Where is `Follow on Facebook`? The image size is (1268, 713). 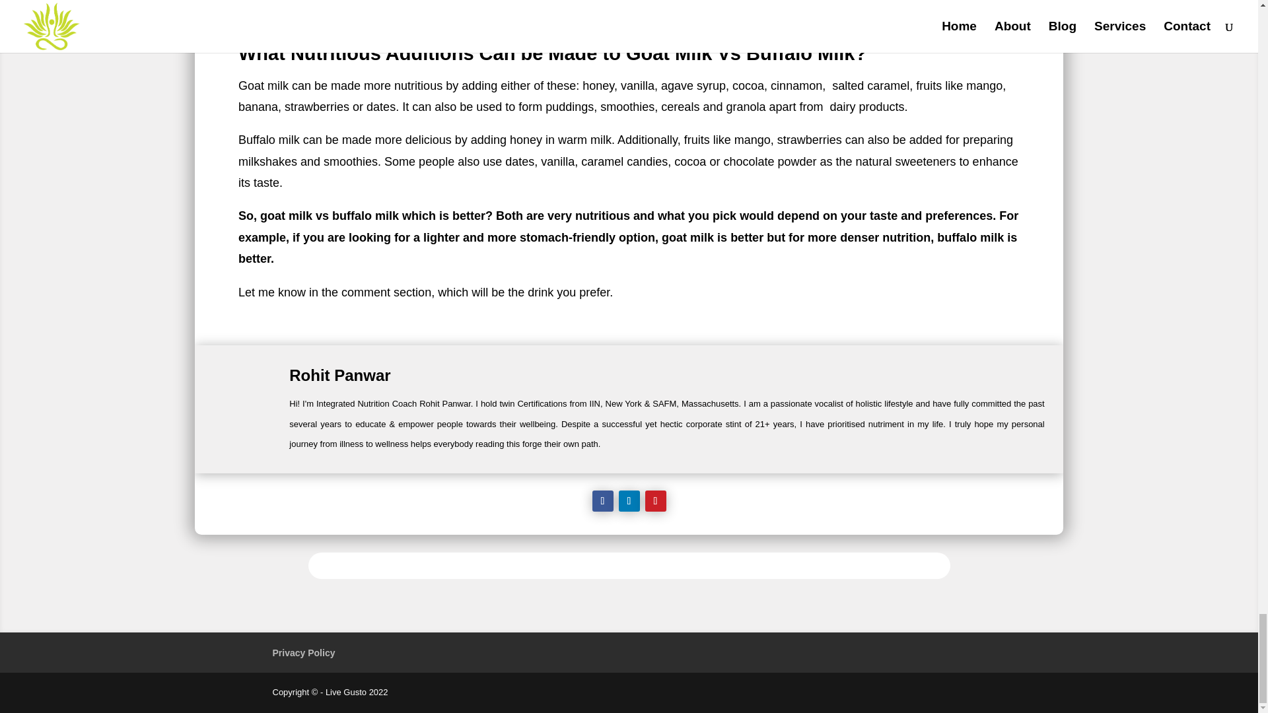 Follow on Facebook is located at coordinates (602, 501).